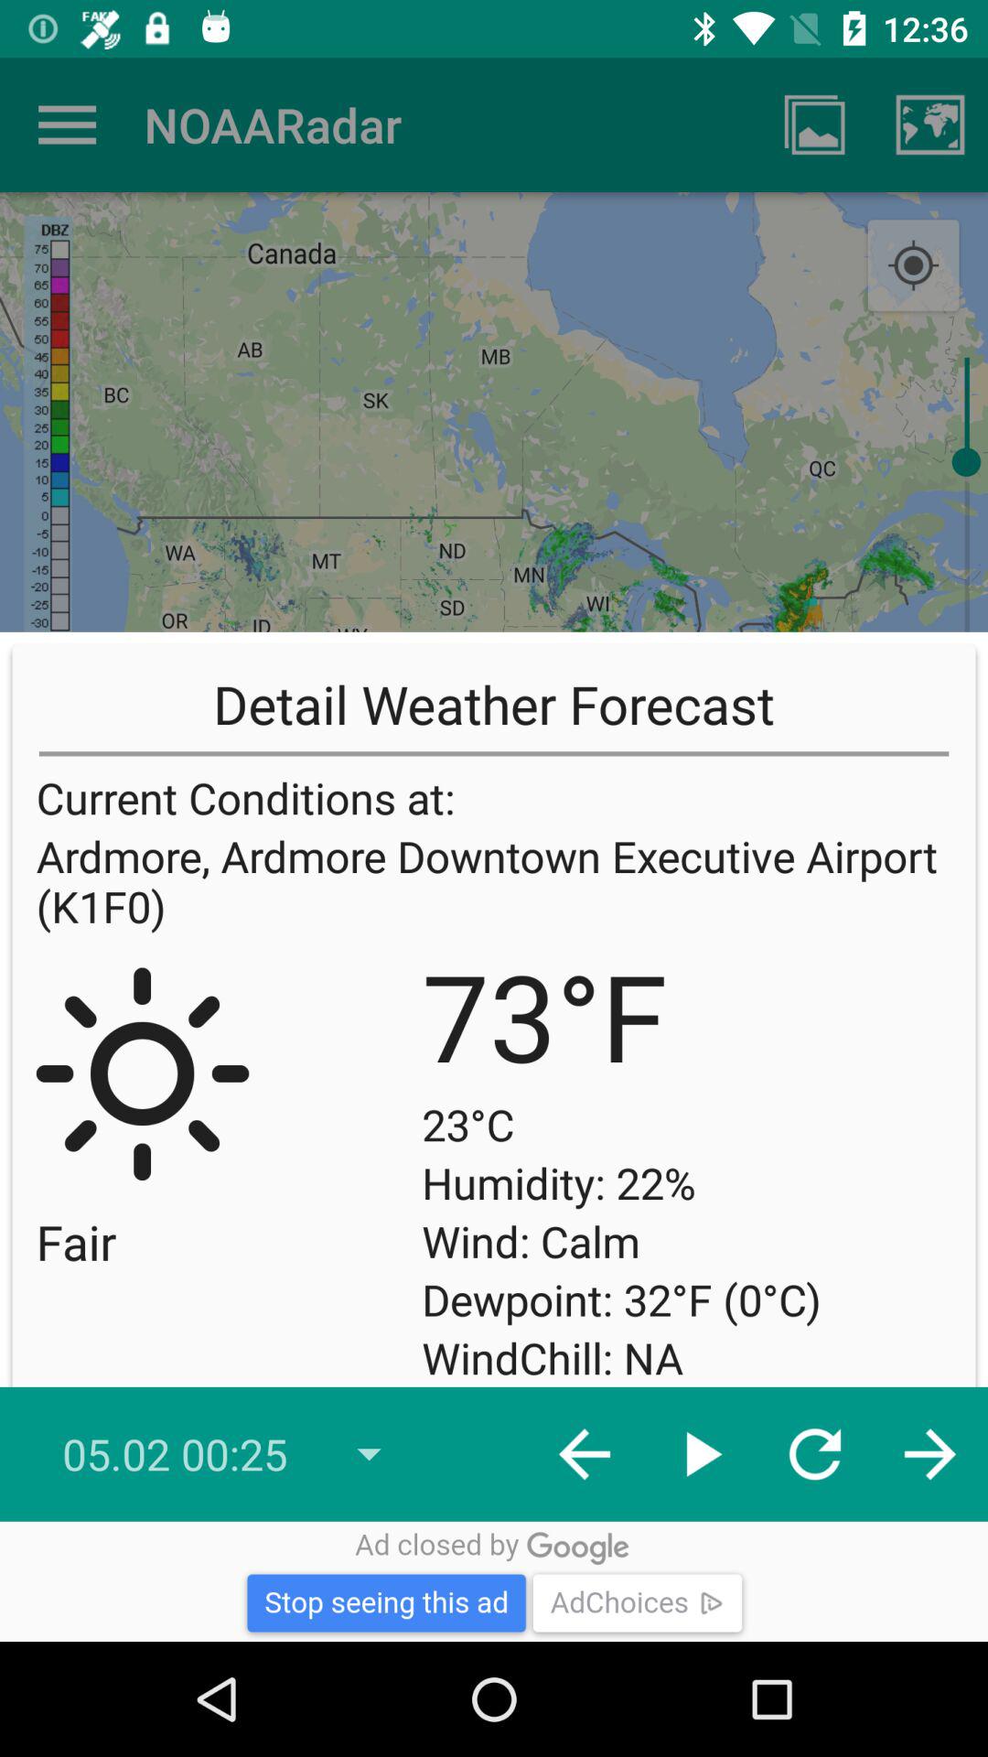 The image size is (988, 1757). What do you see at coordinates (68, 124) in the screenshot?
I see `go to the menu` at bounding box center [68, 124].